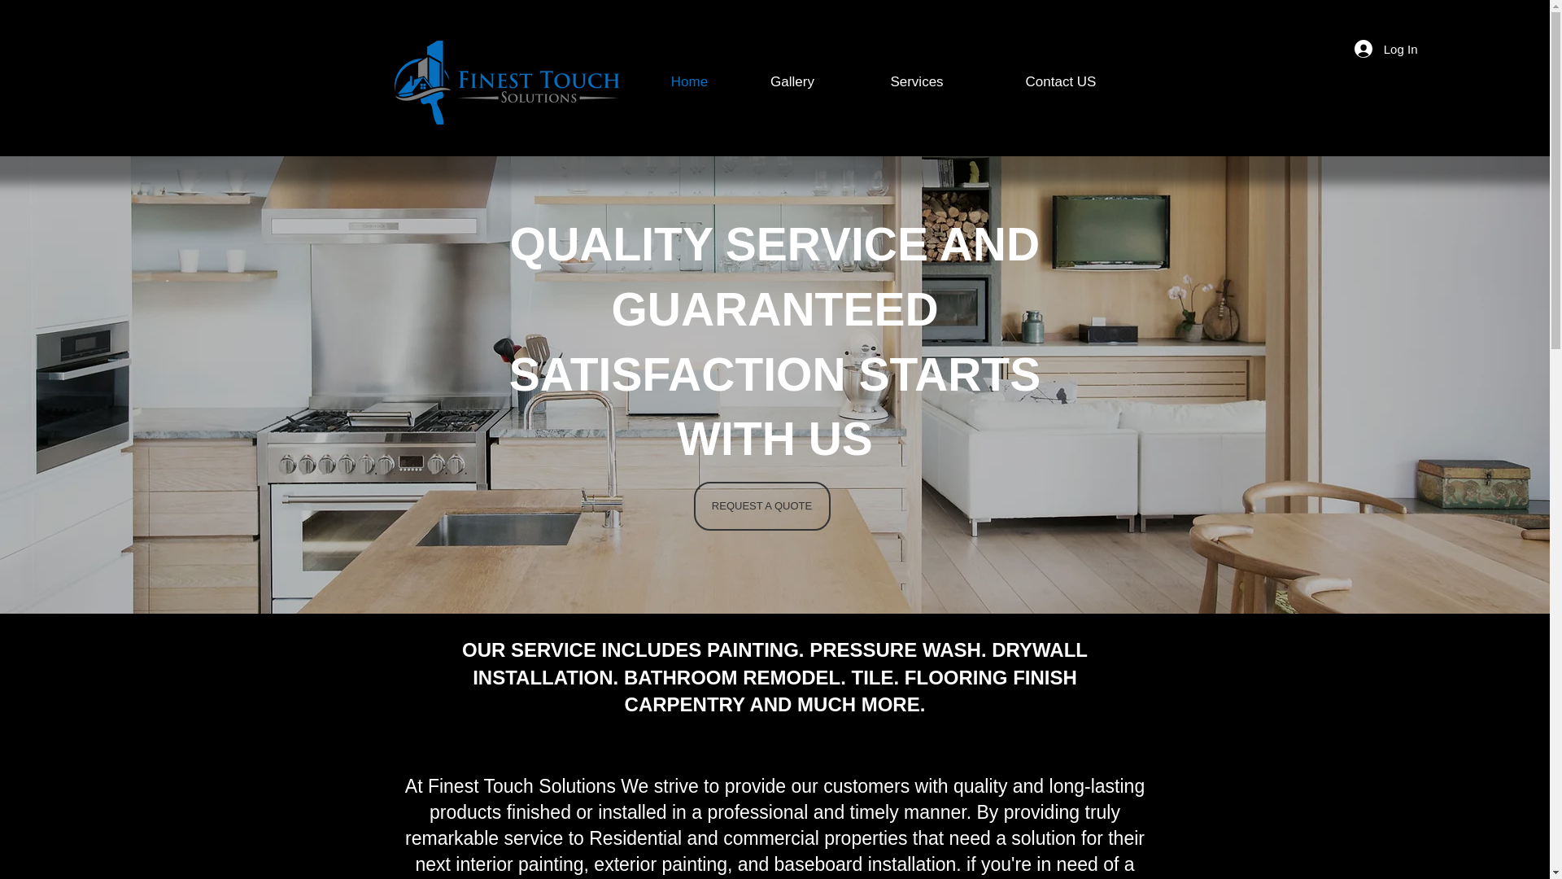  Describe the element at coordinates (761, 506) in the screenshot. I see `REQUEST A QUOTE` at that location.